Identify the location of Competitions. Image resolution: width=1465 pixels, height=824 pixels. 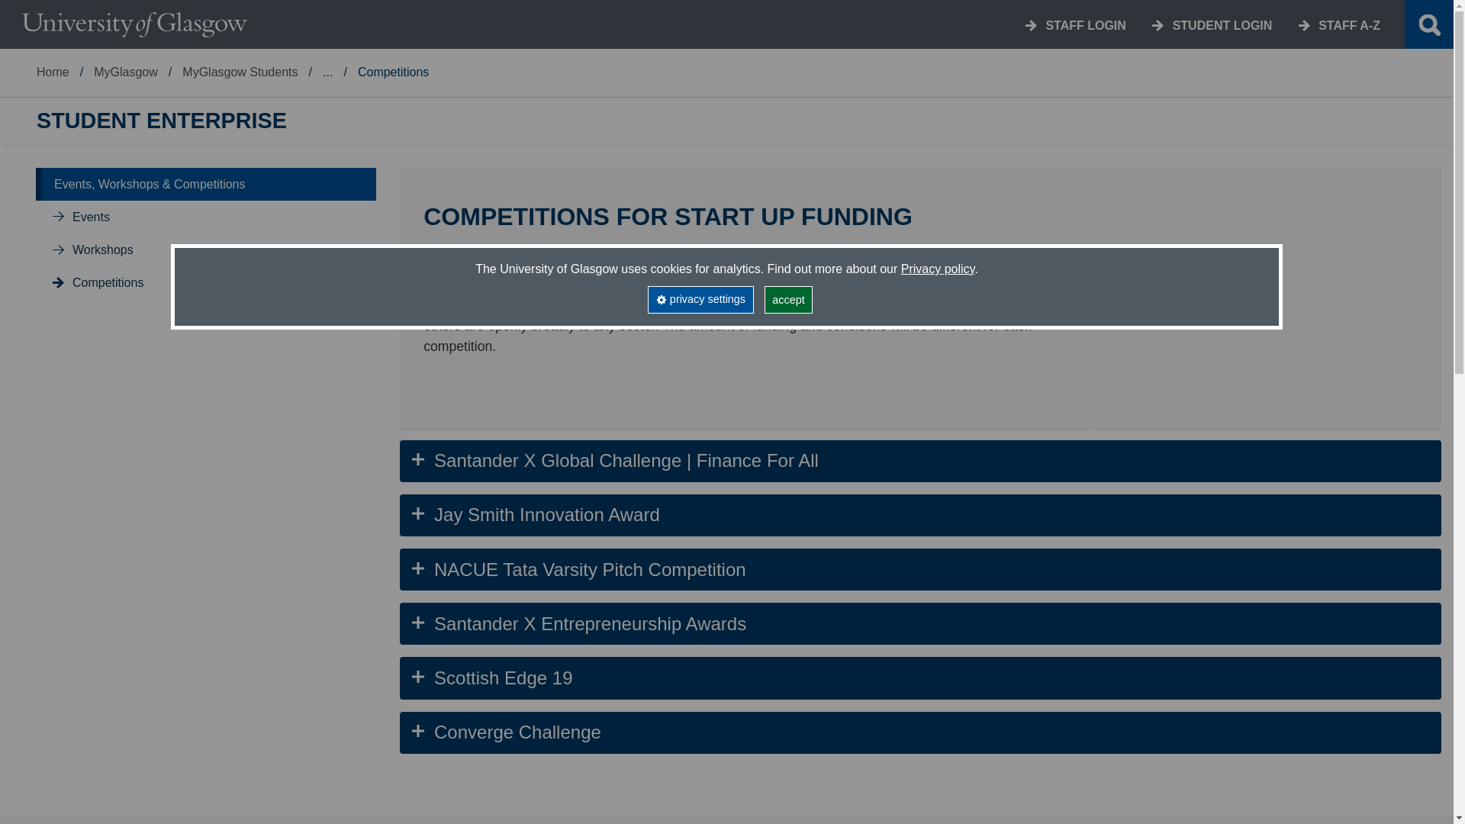
(108, 282).